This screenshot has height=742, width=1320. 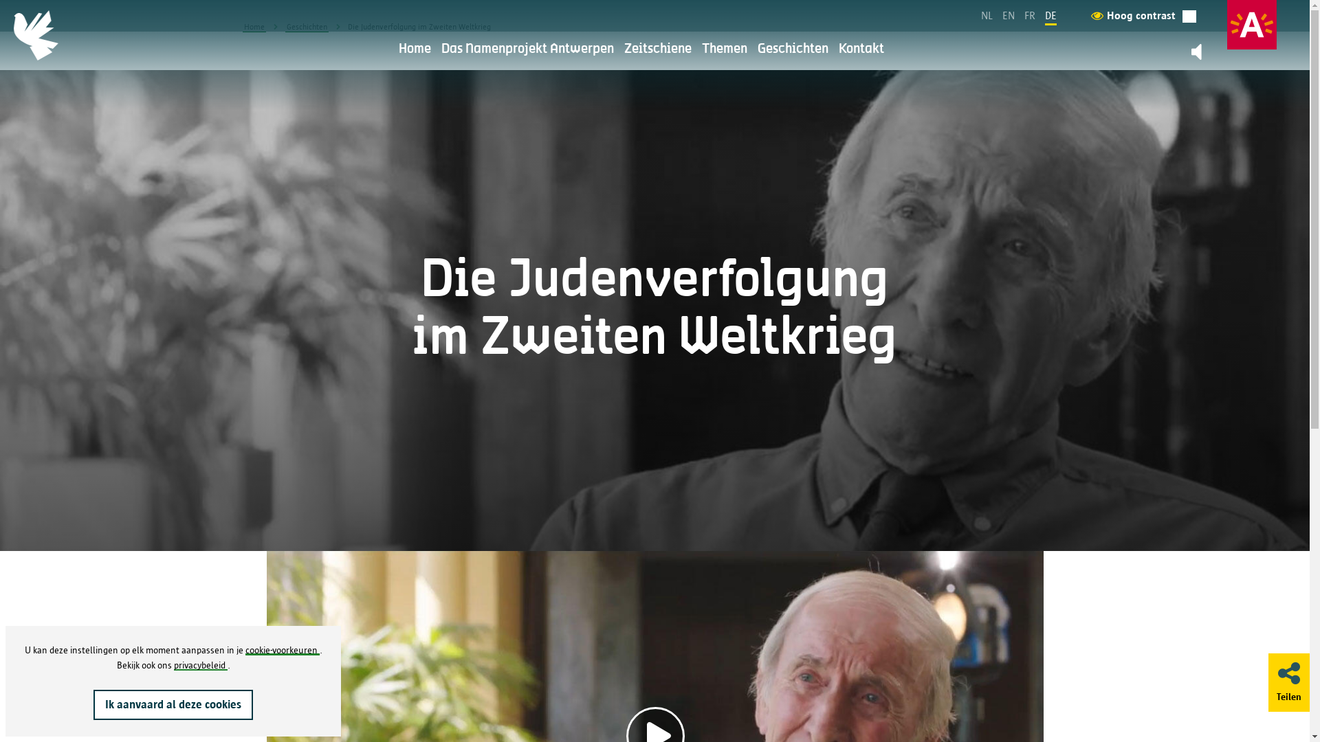 What do you see at coordinates (528, 49) in the screenshot?
I see `Das Namenprojekt Antwerpen` at bounding box center [528, 49].